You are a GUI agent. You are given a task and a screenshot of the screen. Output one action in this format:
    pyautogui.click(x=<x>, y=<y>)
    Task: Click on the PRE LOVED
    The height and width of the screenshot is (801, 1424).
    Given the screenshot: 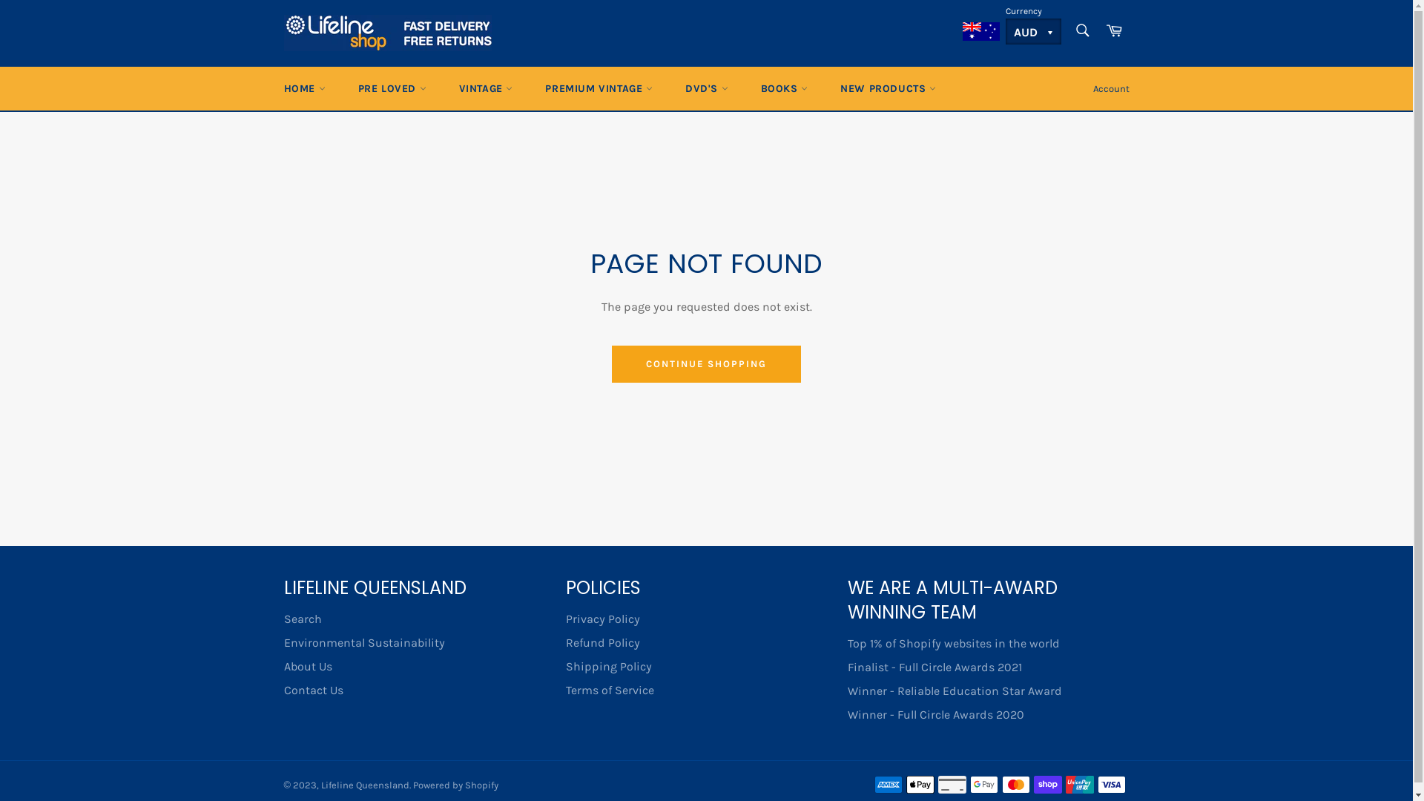 What is the action you would take?
    pyautogui.click(x=392, y=89)
    